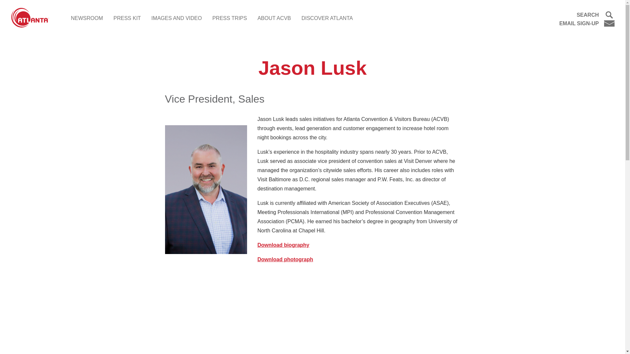 This screenshot has height=354, width=630. Describe the element at coordinates (176, 18) in the screenshot. I see `IMAGES AND VIDEO` at that location.